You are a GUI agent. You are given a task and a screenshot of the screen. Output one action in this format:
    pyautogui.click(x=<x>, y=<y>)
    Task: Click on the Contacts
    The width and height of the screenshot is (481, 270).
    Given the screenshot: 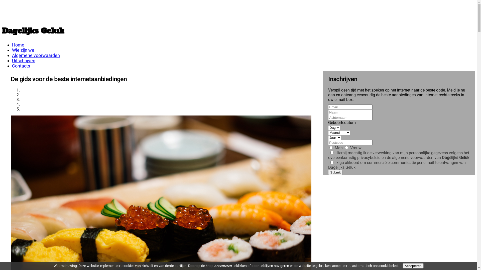 What is the action you would take?
    pyautogui.click(x=21, y=66)
    